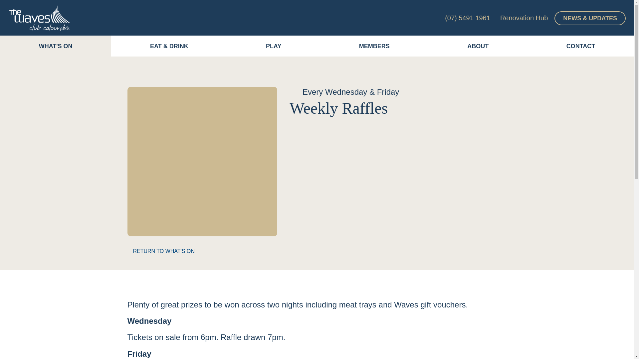 This screenshot has height=359, width=639. Describe the element at coordinates (40, 18) in the screenshot. I see `The Waves Club Caloundra` at that location.